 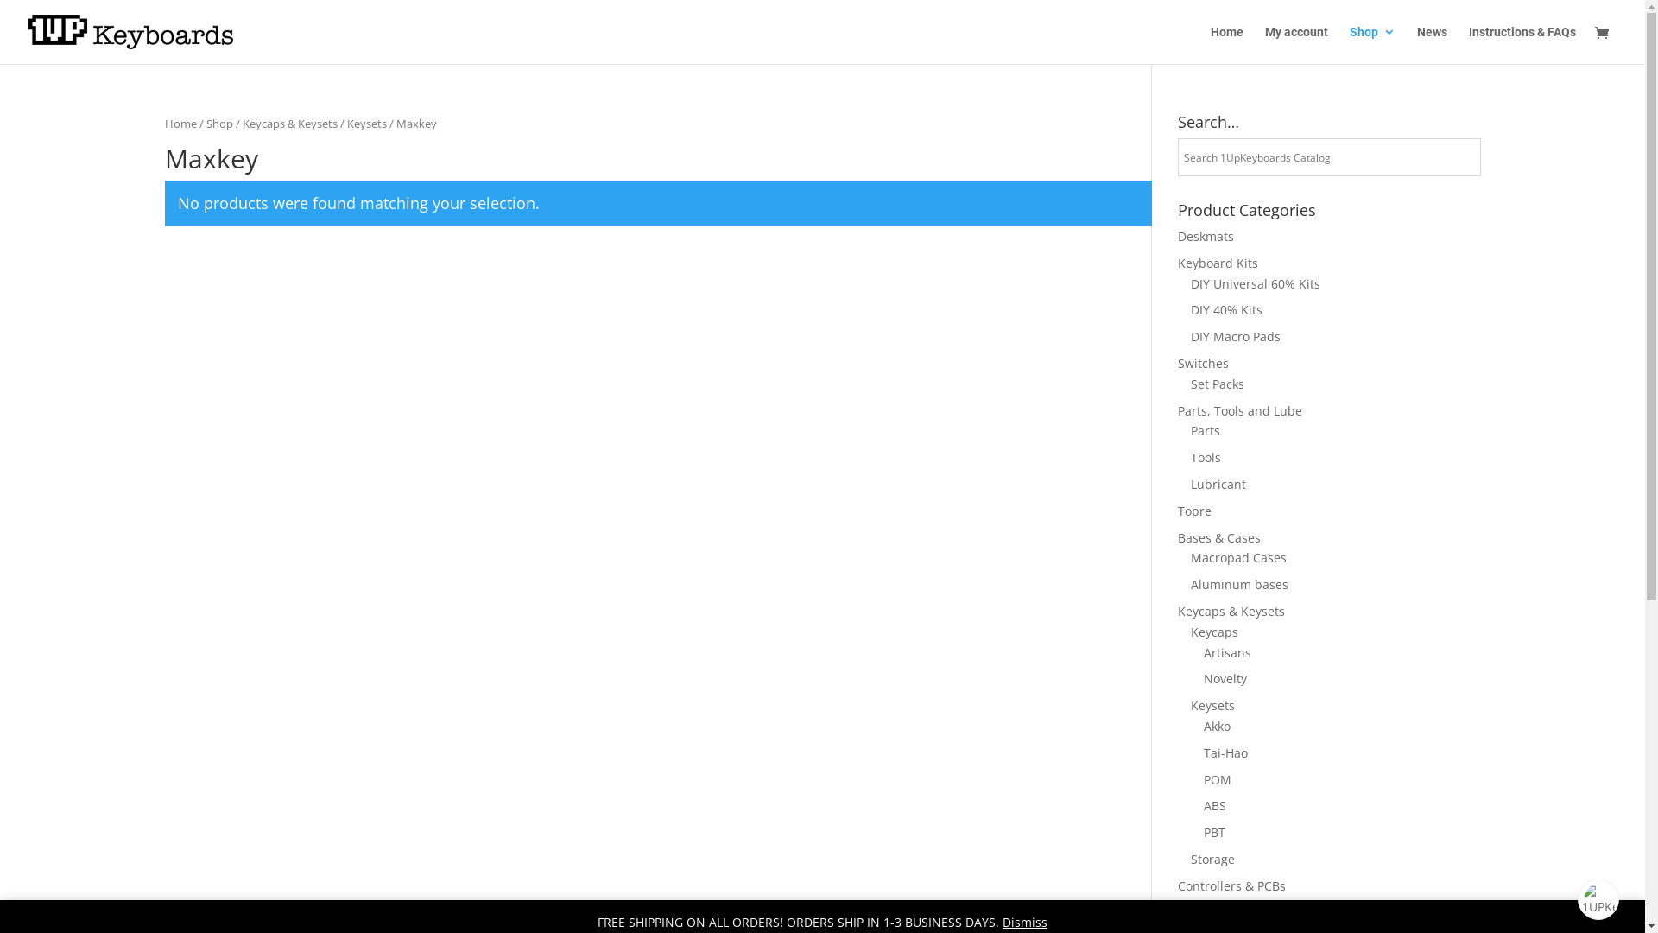 What do you see at coordinates (1217, 384) in the screenshot?
I see `Set Packs` at bounding box center [1217, 384].